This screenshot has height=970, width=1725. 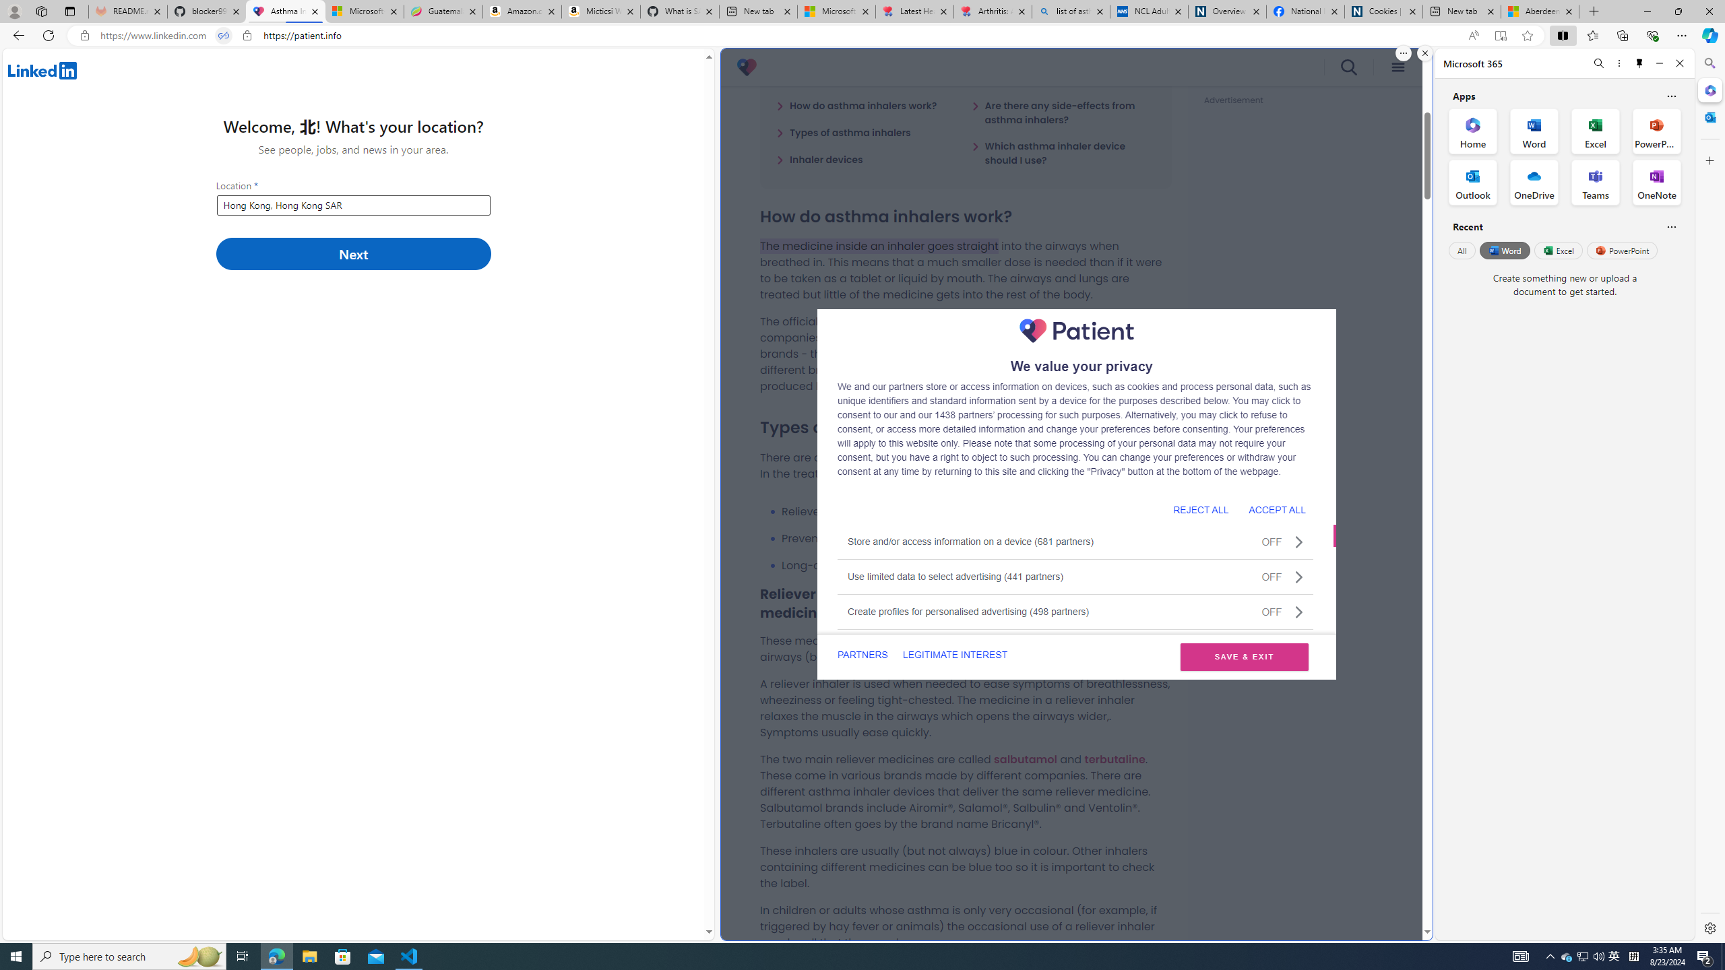 What do you see at coordinates (1200, 509) in the screenshot?
I see `REJECT ALL` at bounding box center [1200, 509].